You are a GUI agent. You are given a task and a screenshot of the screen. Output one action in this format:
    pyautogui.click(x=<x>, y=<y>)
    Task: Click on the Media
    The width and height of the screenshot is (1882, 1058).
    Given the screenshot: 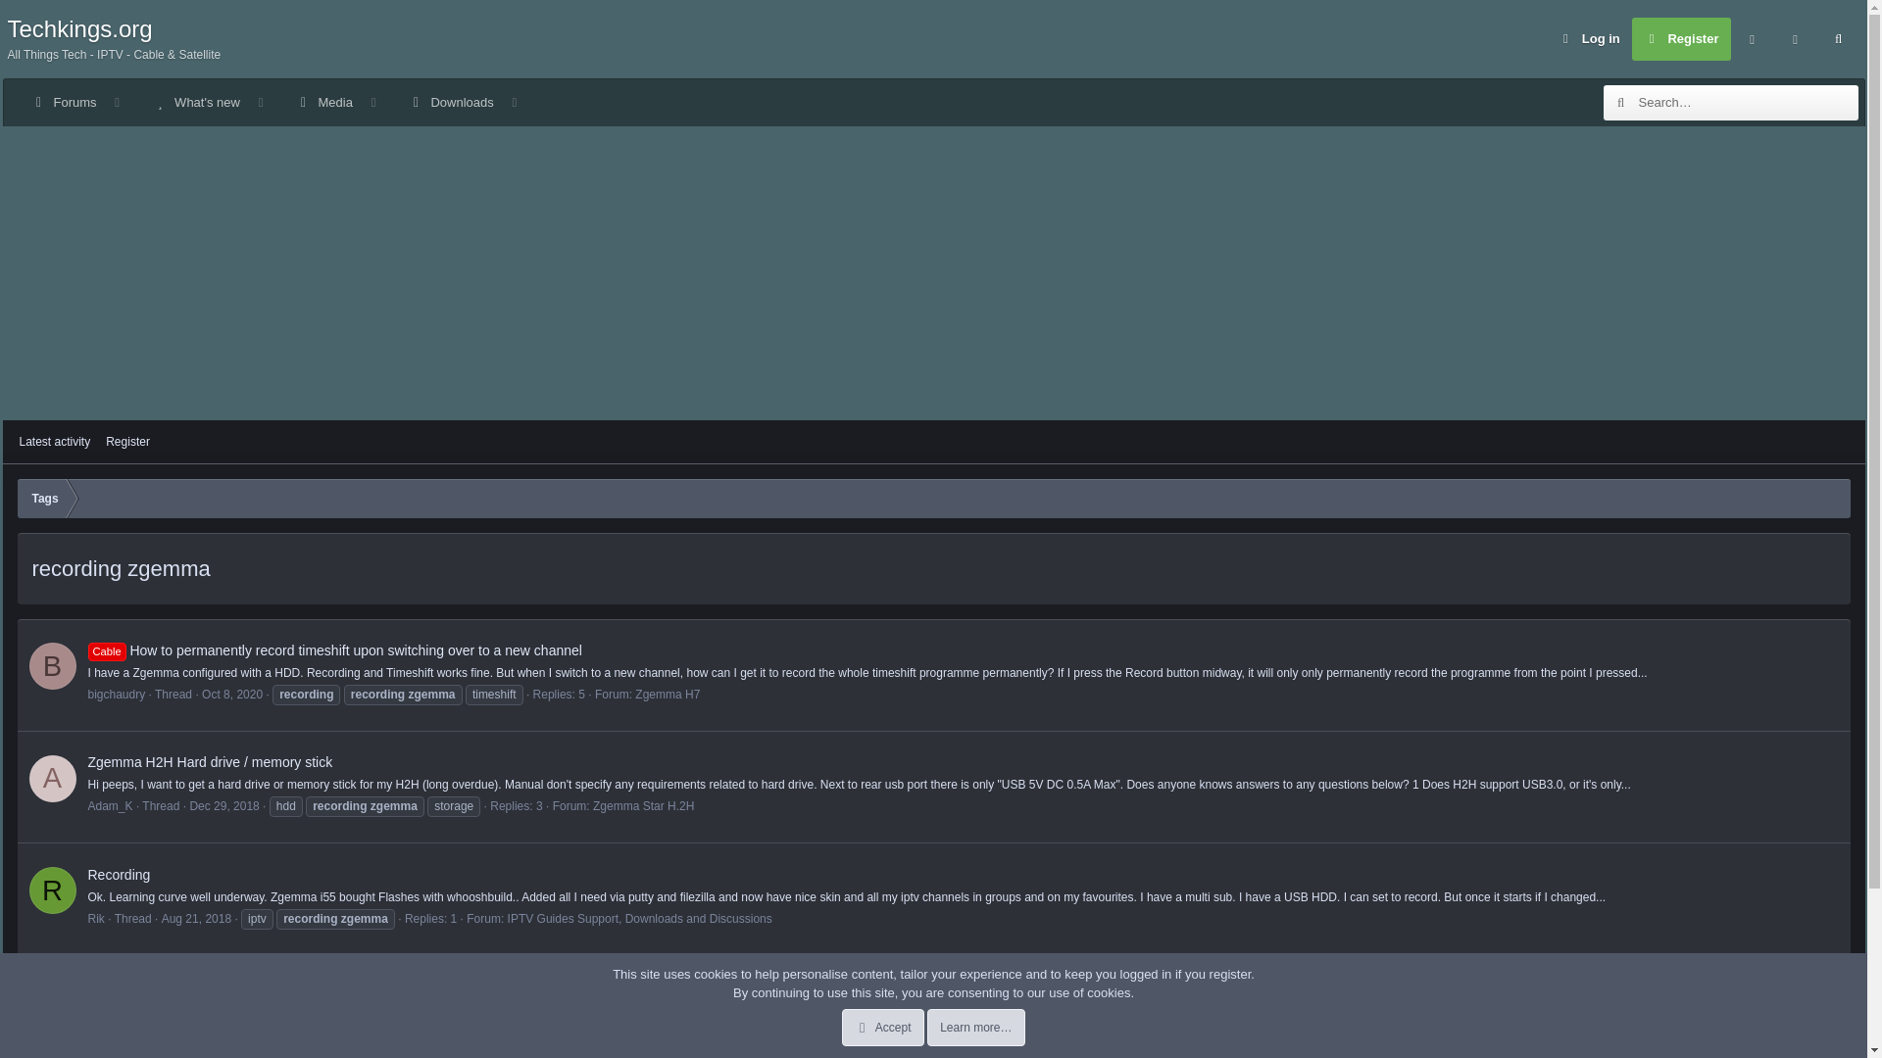 What is the action you would take?
    pyautogui.click(x=231, y=695)
    